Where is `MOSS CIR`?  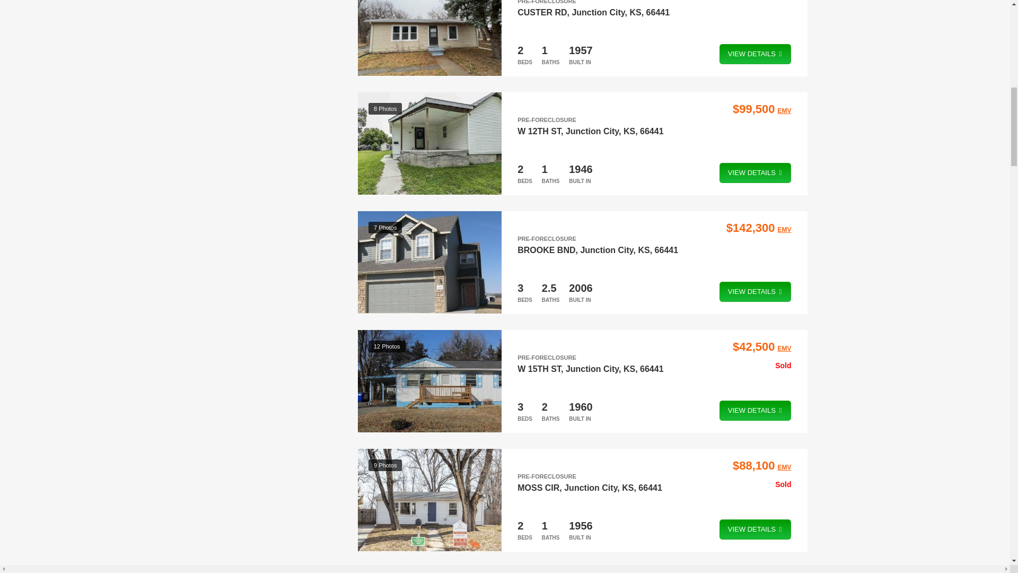 MOSS CIR is located at coordinates (538, 487).